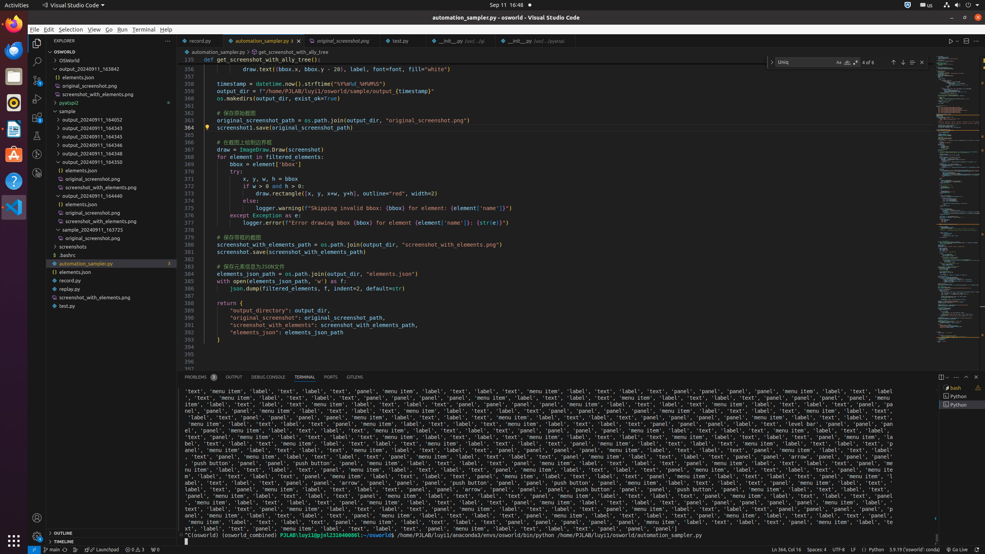 The image size is (985, 554). Describe the element at coordinates (112, 230) in the screenshot. I see `sample_20240911_163725` at that location.